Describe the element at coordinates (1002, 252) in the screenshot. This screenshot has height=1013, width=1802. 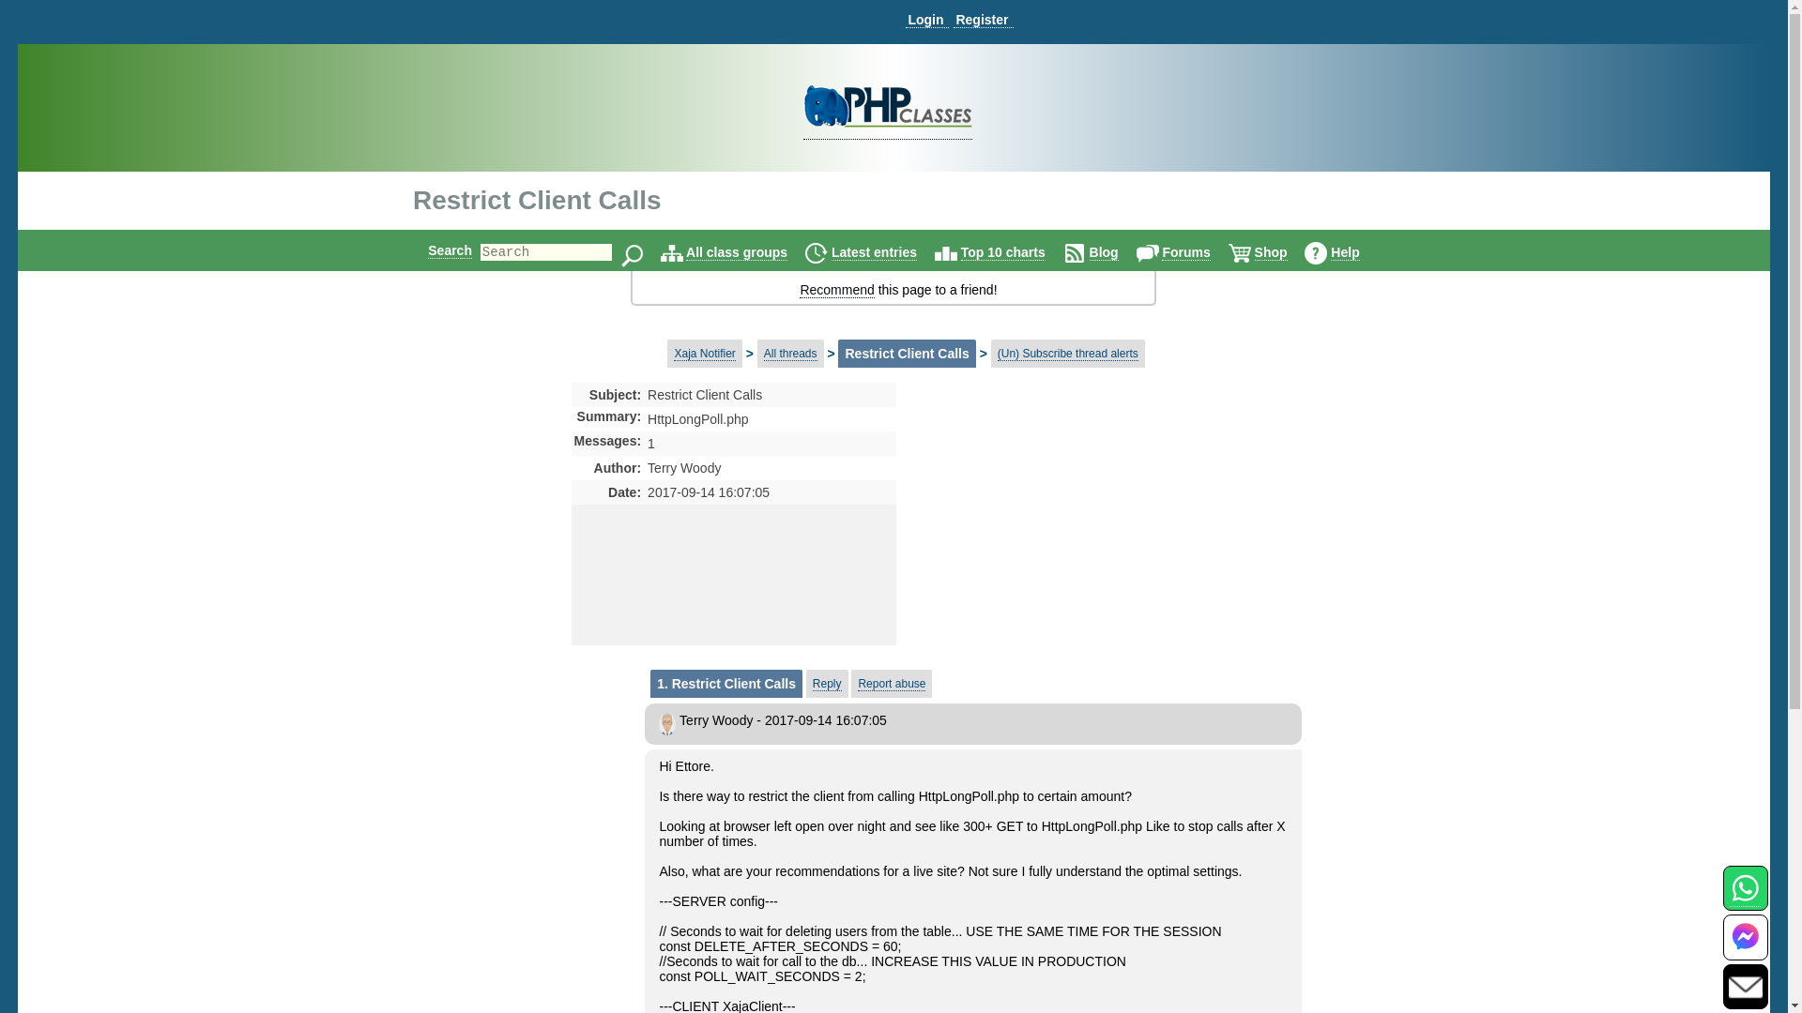
I see `Top 10 charts` at that location.